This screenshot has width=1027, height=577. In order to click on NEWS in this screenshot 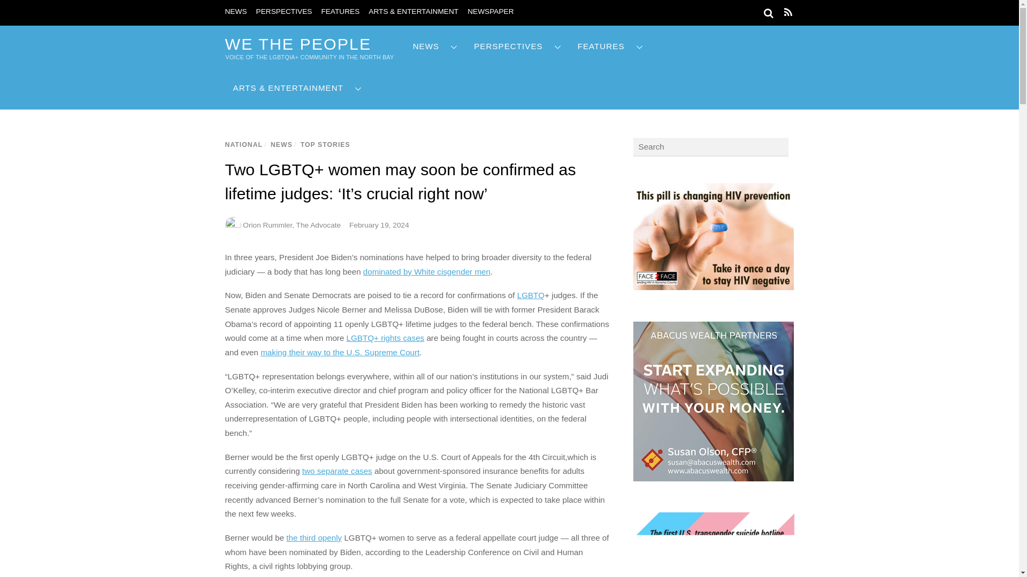, I will do `click(435, 46)`.